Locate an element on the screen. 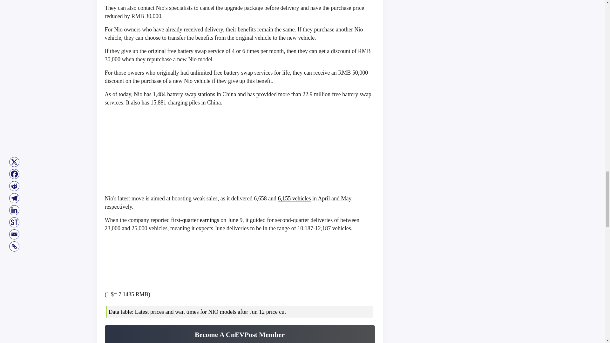 The width and height of the screenshot is (610, 343). 6,155 vehicles is located at coordinates (295, 198).